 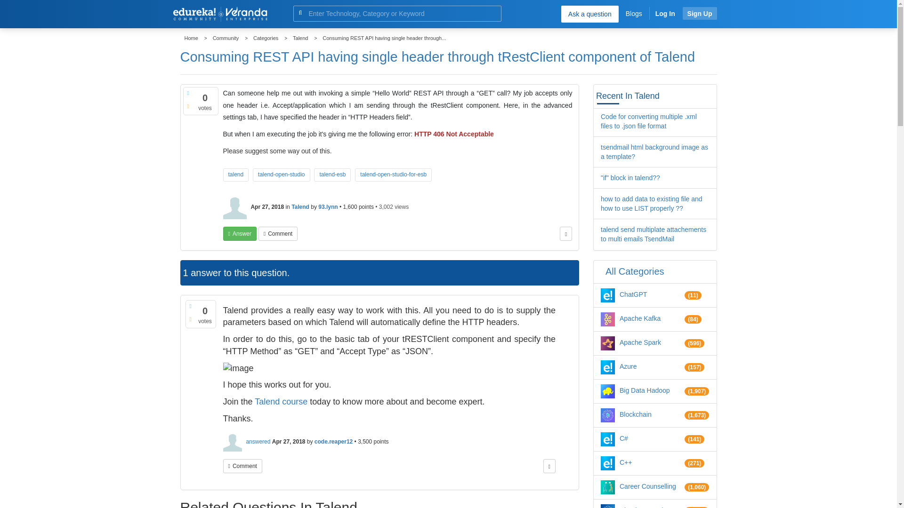 What do you see at coordinates (634, 13) in the screenshot?
I see `Blogs` at bounding box center [634, 13].